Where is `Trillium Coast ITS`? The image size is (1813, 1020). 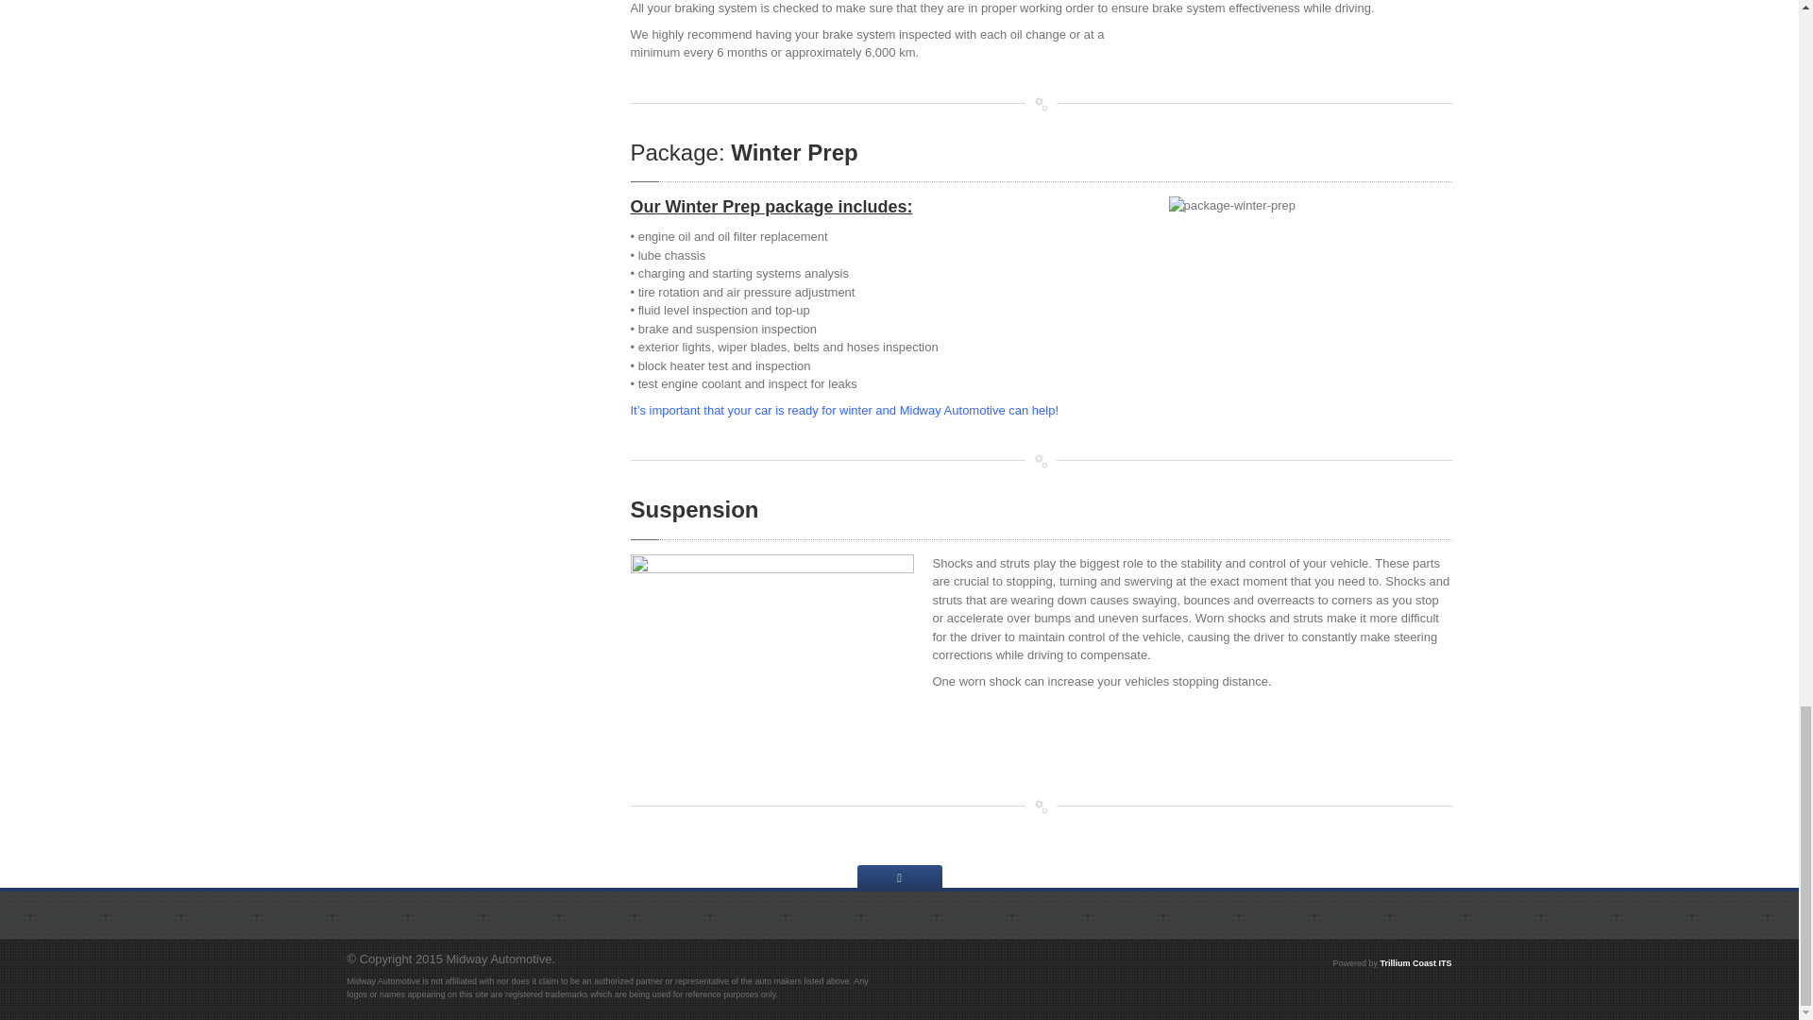 Trillium Coast ITS is located at coordinates (1415, 963).